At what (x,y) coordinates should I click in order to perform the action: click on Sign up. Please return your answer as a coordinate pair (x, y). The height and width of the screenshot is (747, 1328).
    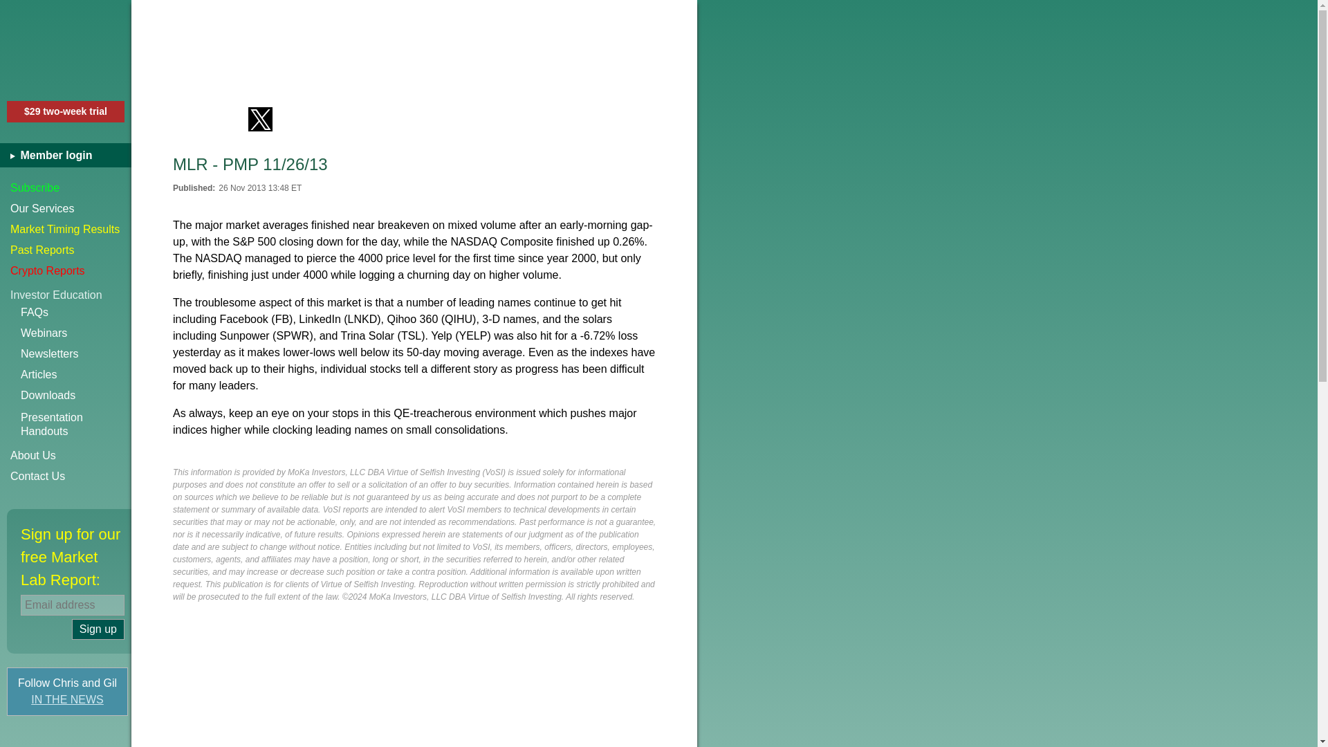
    Looking at the image, I should click on (98, 629).